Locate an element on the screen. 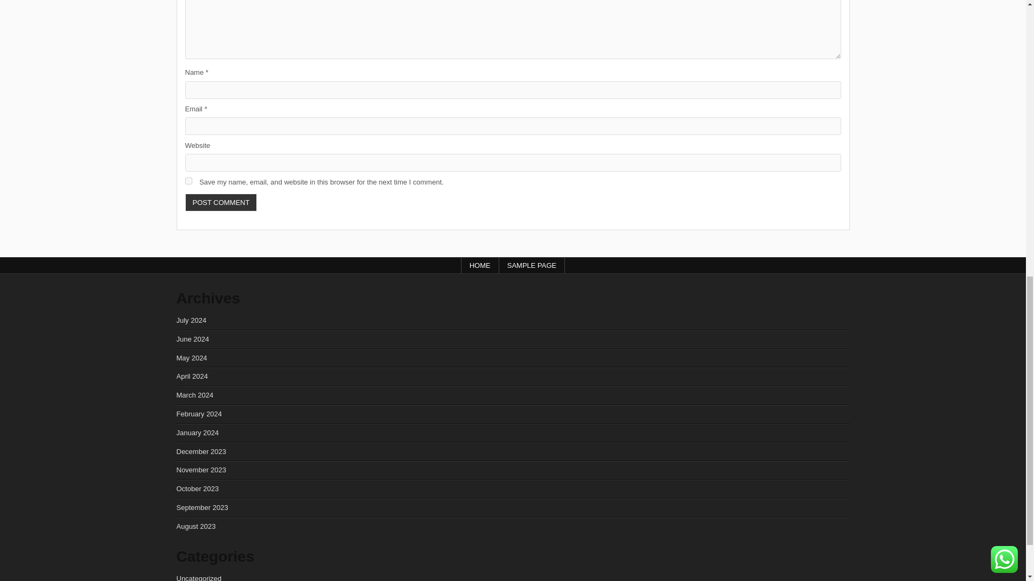  May 2024 is located at coordinates (192, 357).